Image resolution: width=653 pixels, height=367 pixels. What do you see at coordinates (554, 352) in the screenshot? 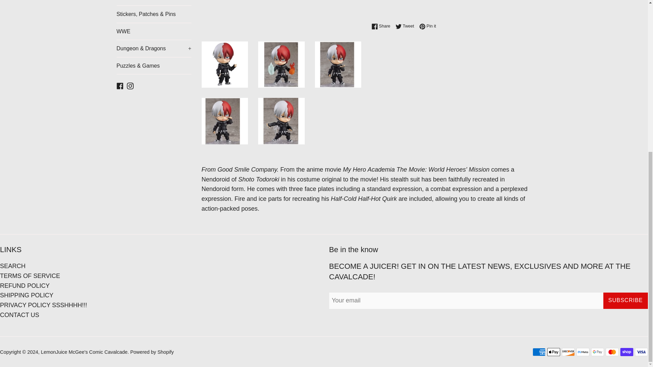
I see `Apple Pay` at bounding box center [554, 352].